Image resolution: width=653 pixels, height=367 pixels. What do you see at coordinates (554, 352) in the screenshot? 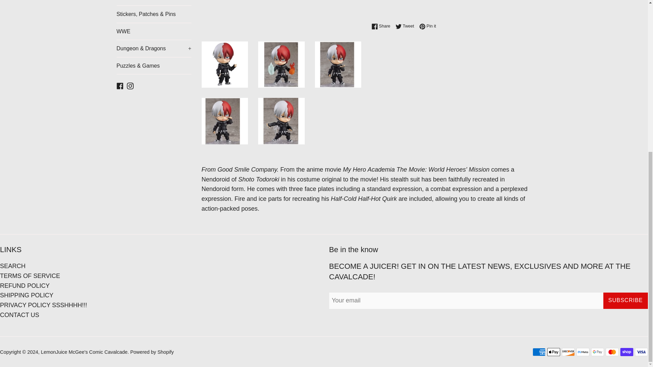
I see `Apple Pay` at bounding box center [554, 352].